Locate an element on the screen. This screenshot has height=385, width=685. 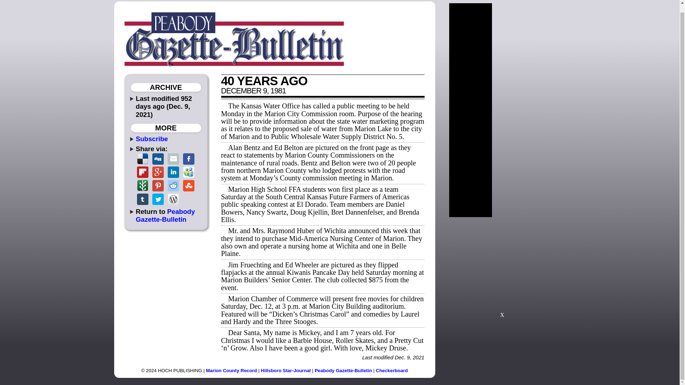
Checkerboard is located at coordinates (392, 370).